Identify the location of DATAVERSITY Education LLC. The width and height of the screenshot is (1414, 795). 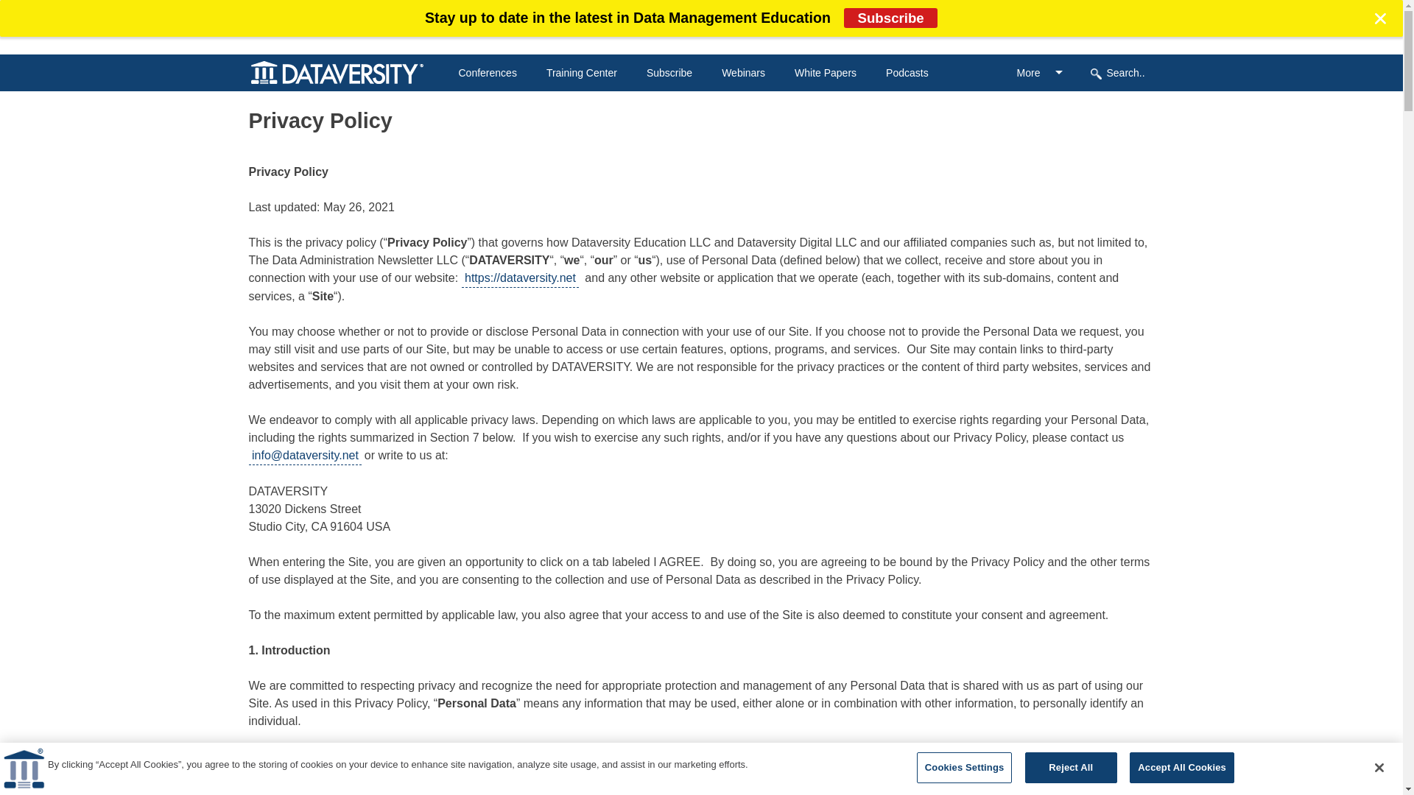
(24, 768).